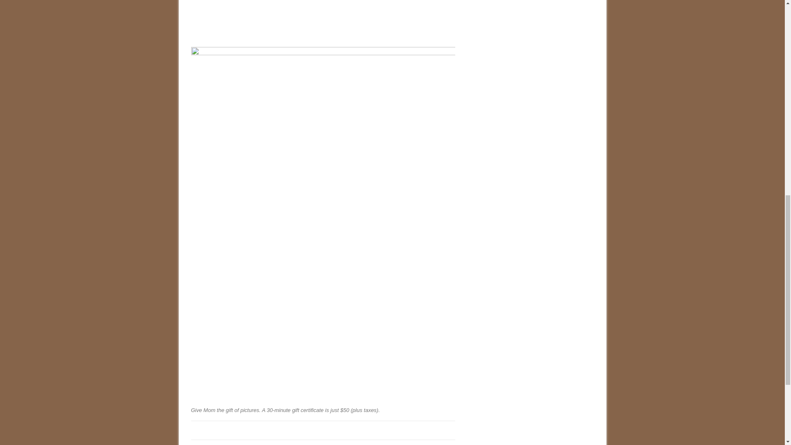 The image size is (791, 445). What do you see at coordinates (358, 445) in the screenshot?
I see `Gift Certificates` at bounding box center [358, 445].